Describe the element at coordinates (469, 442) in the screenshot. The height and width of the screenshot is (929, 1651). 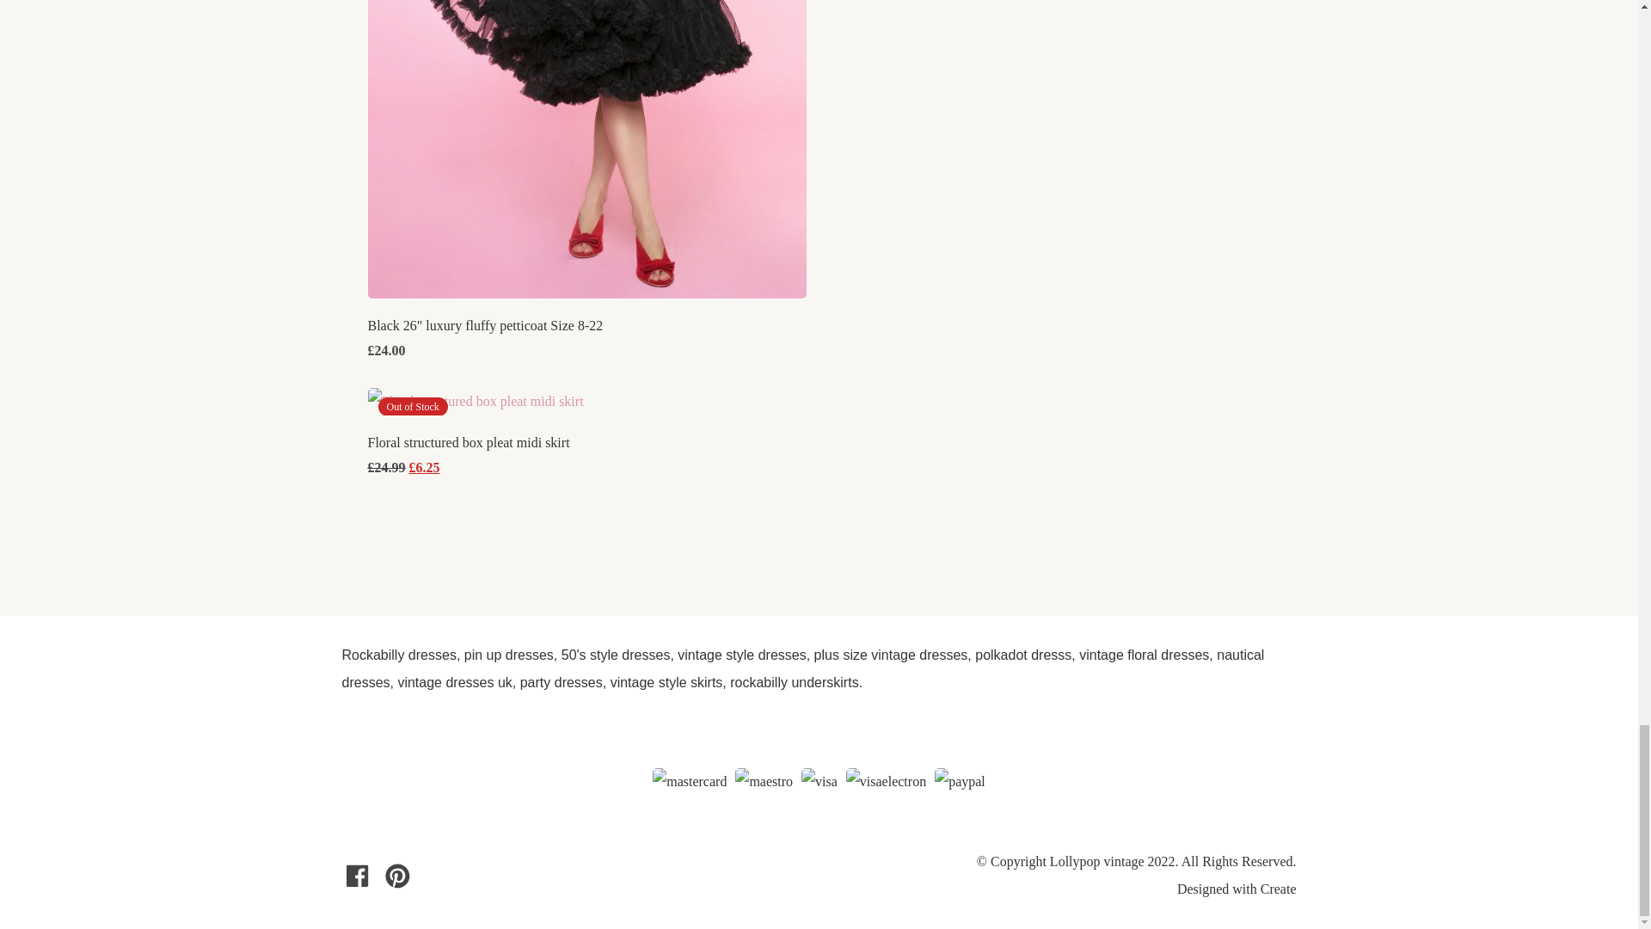
I see `Floral structured box pleat midi skirt` at that location.